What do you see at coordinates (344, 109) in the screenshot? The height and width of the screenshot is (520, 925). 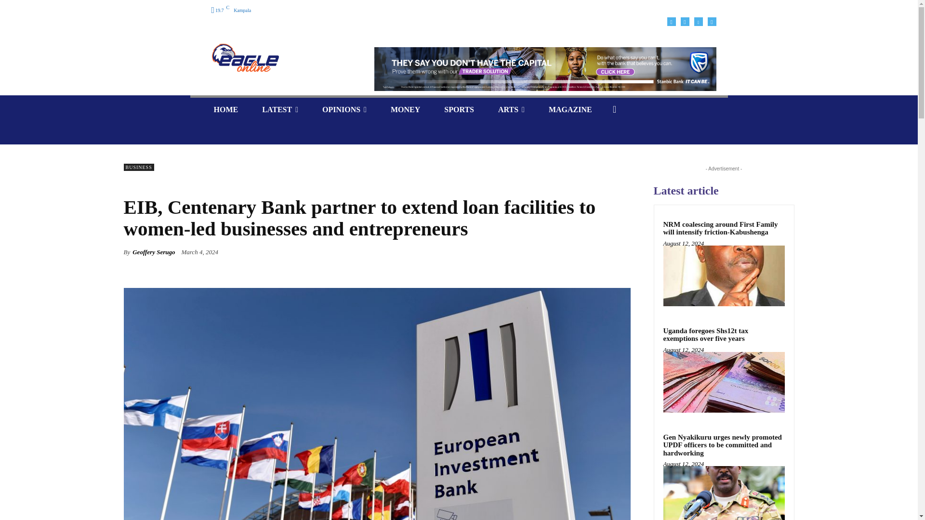 I see `OPINIONS` at bounding box center [344, 109].